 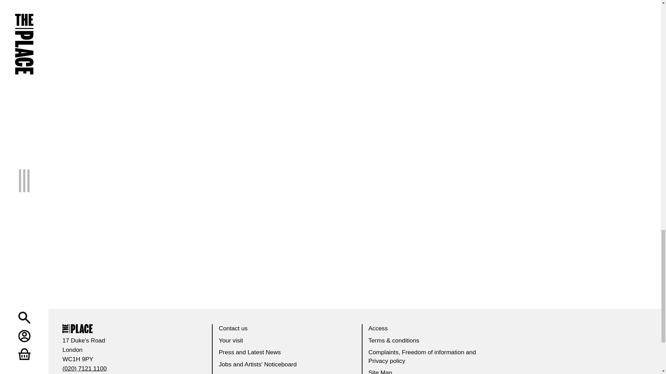 I want to click on Hire our space, so click(x=239, y=373).